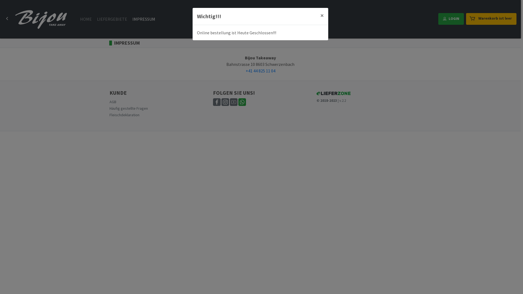 This screenshot has height=294, width=523. What do you see at coordinates (451, 19) in the screenshot?
I see `LOGIN` at bounding box center [451, 19].